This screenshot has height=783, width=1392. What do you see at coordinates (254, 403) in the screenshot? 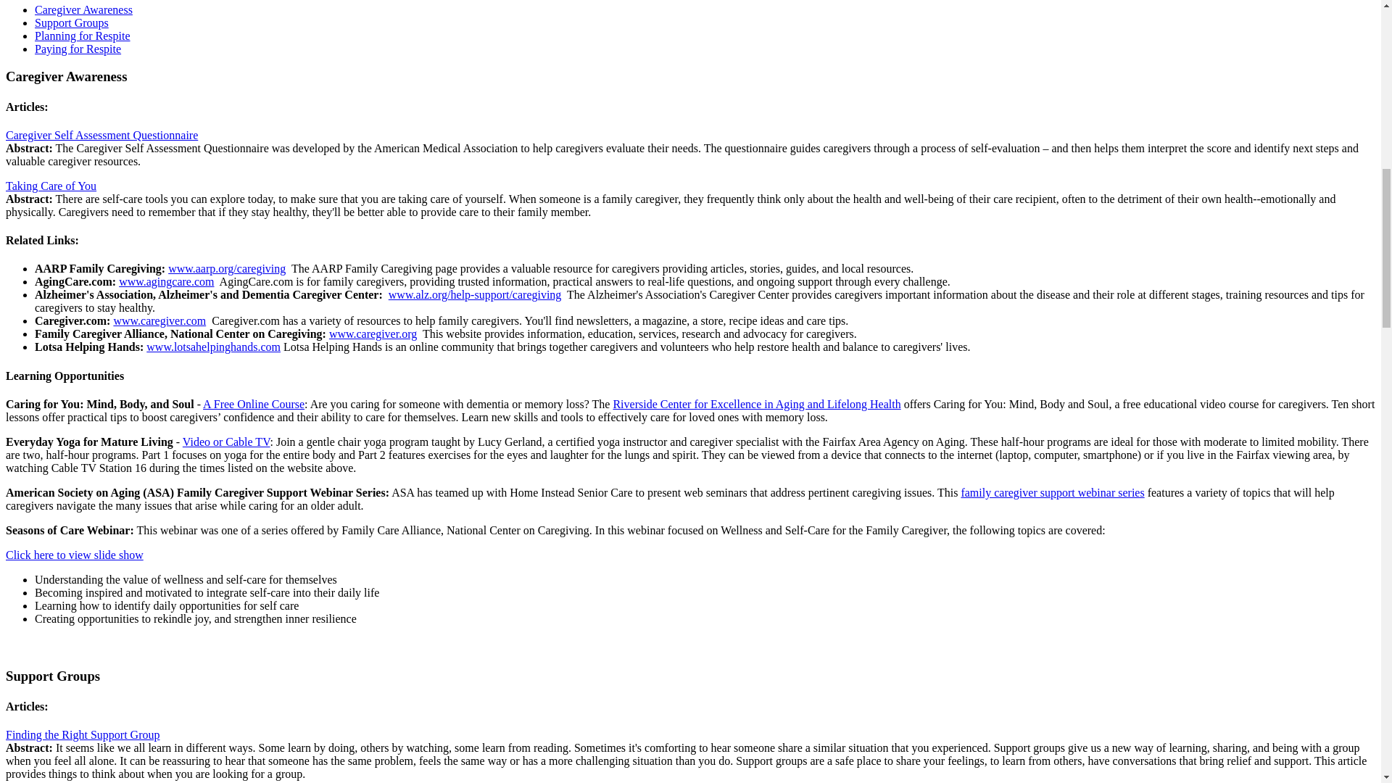
I see `A Free Online Course` at bounding box center [254, 403].